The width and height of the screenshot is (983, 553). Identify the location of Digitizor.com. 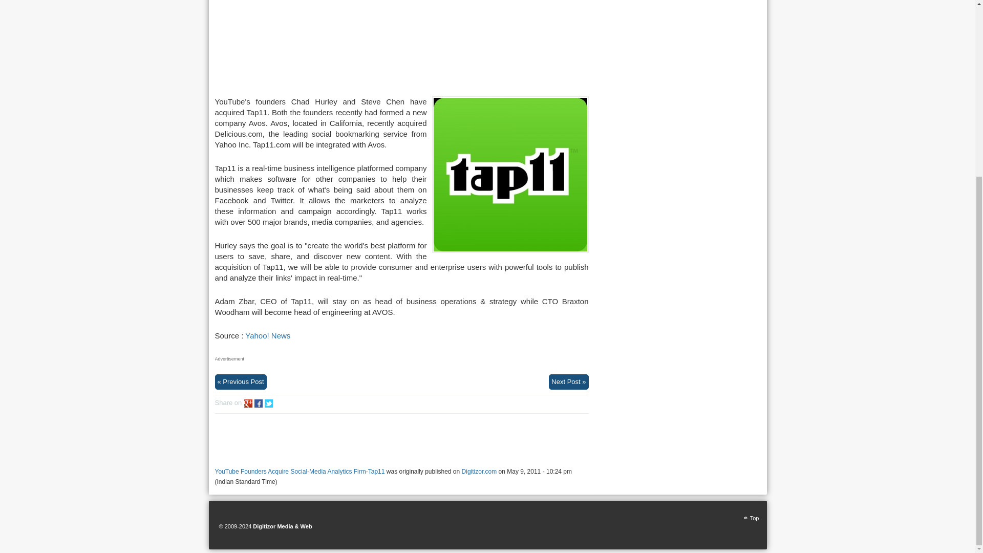
(479, 471).